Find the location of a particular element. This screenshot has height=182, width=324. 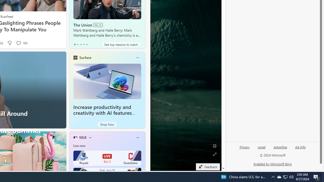

tab-1 is located at coordinates (77, 44).